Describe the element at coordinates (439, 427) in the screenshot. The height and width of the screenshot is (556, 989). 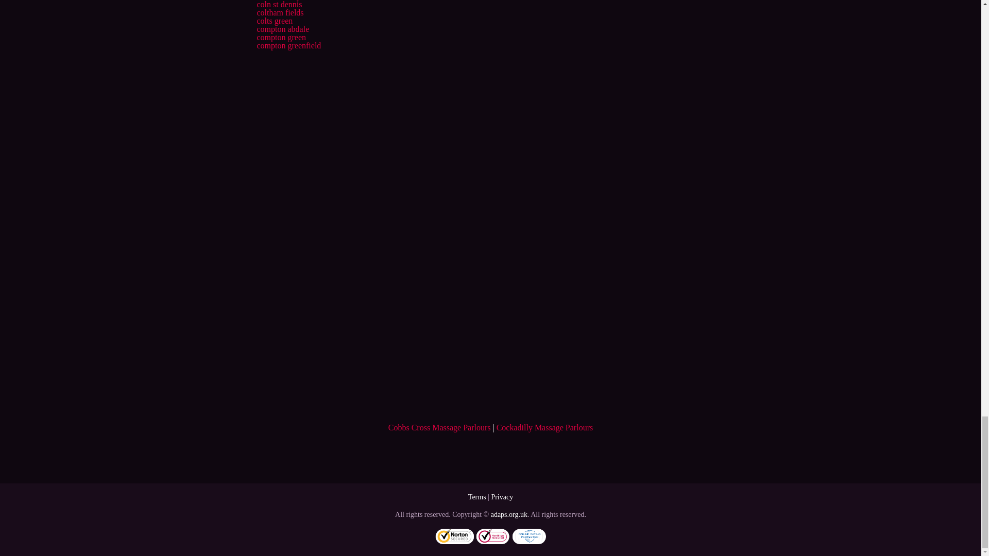
I see `Cobbs Cross Massage Parlours` at that location.